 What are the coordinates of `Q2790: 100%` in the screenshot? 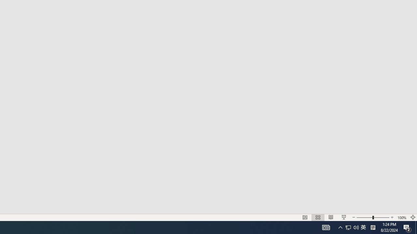 It's located at (356, 227).